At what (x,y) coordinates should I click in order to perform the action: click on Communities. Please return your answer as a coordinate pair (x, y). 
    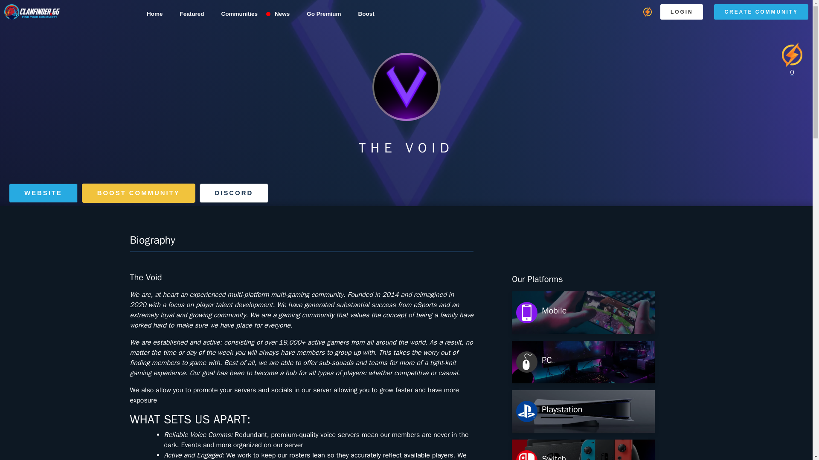
    Looking at the image, I should click on (239, 14).